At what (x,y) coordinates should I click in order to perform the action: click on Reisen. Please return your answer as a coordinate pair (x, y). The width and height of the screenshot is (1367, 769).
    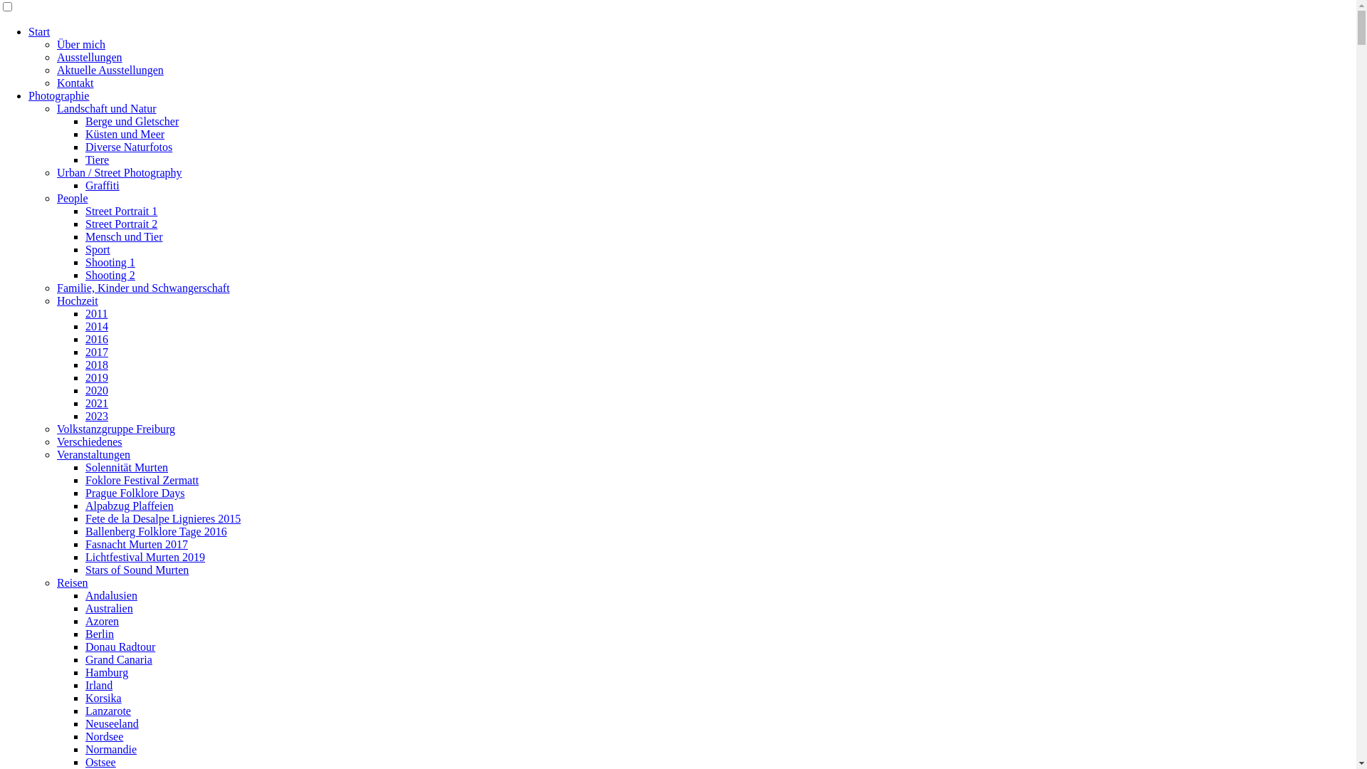
    Looking at the image, I should click on (73, 582).